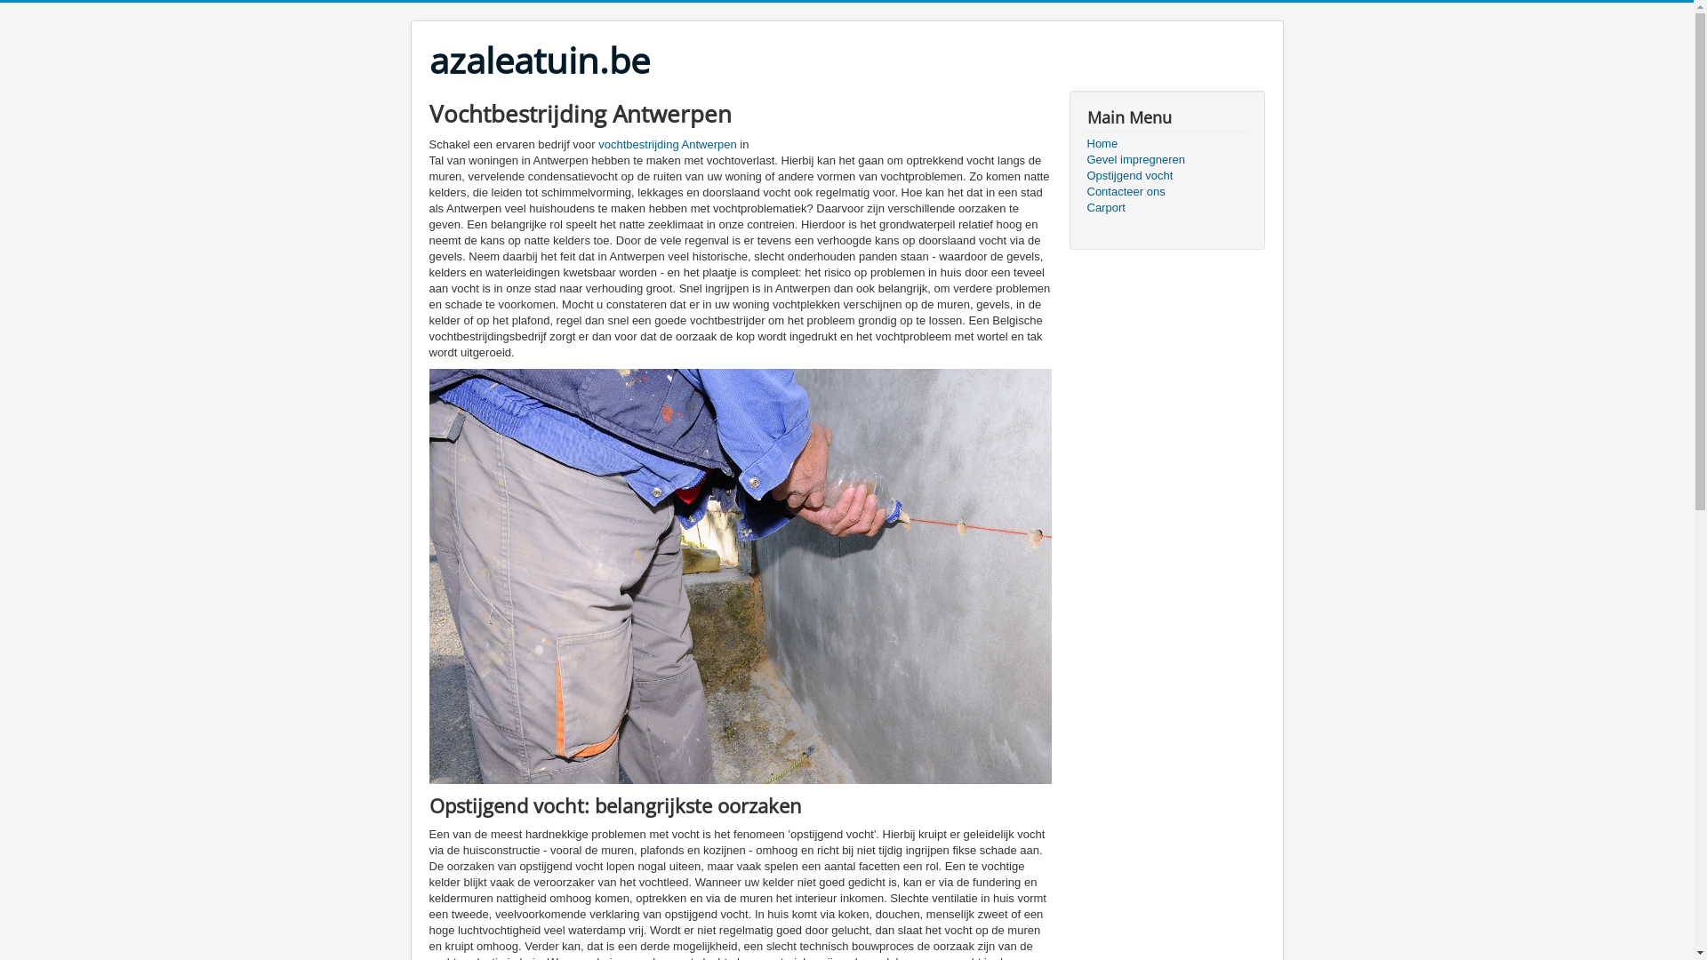  What do you see at coordinates (1166, 208) in the screenshot?
I see `Carport` at bounding box center [1166, 208].